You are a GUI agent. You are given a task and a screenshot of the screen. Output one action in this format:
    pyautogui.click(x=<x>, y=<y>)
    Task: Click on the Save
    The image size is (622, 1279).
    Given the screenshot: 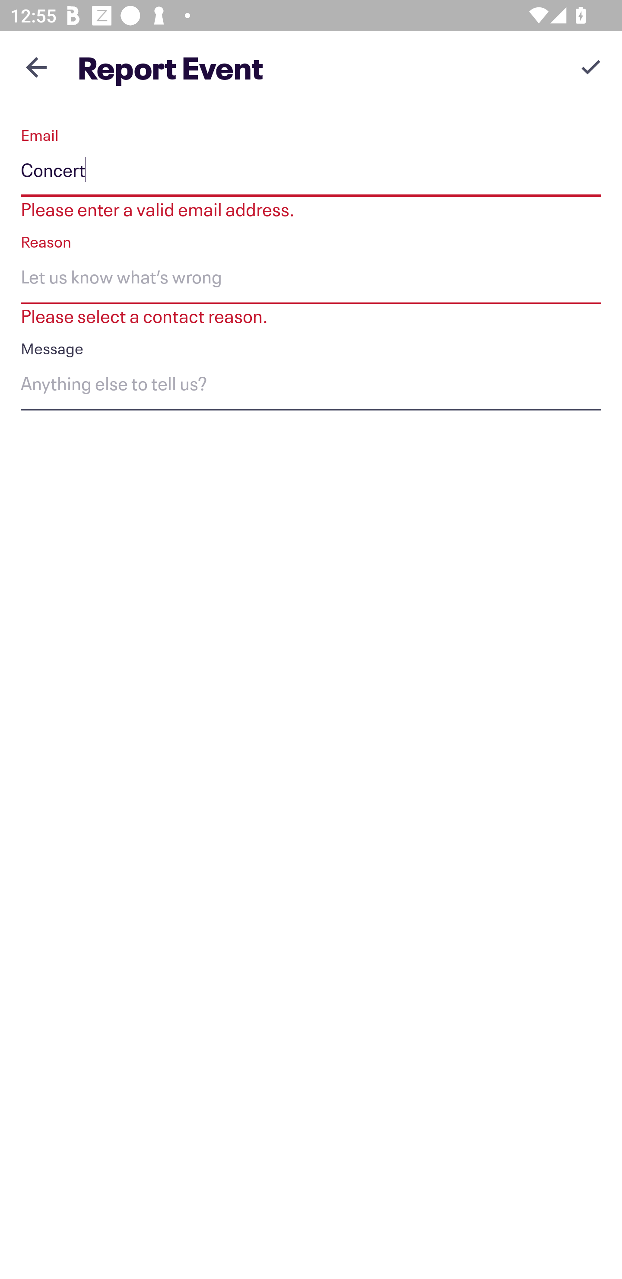 What is the action you would take?
    pyautogui.click(x=591, y=67)
    